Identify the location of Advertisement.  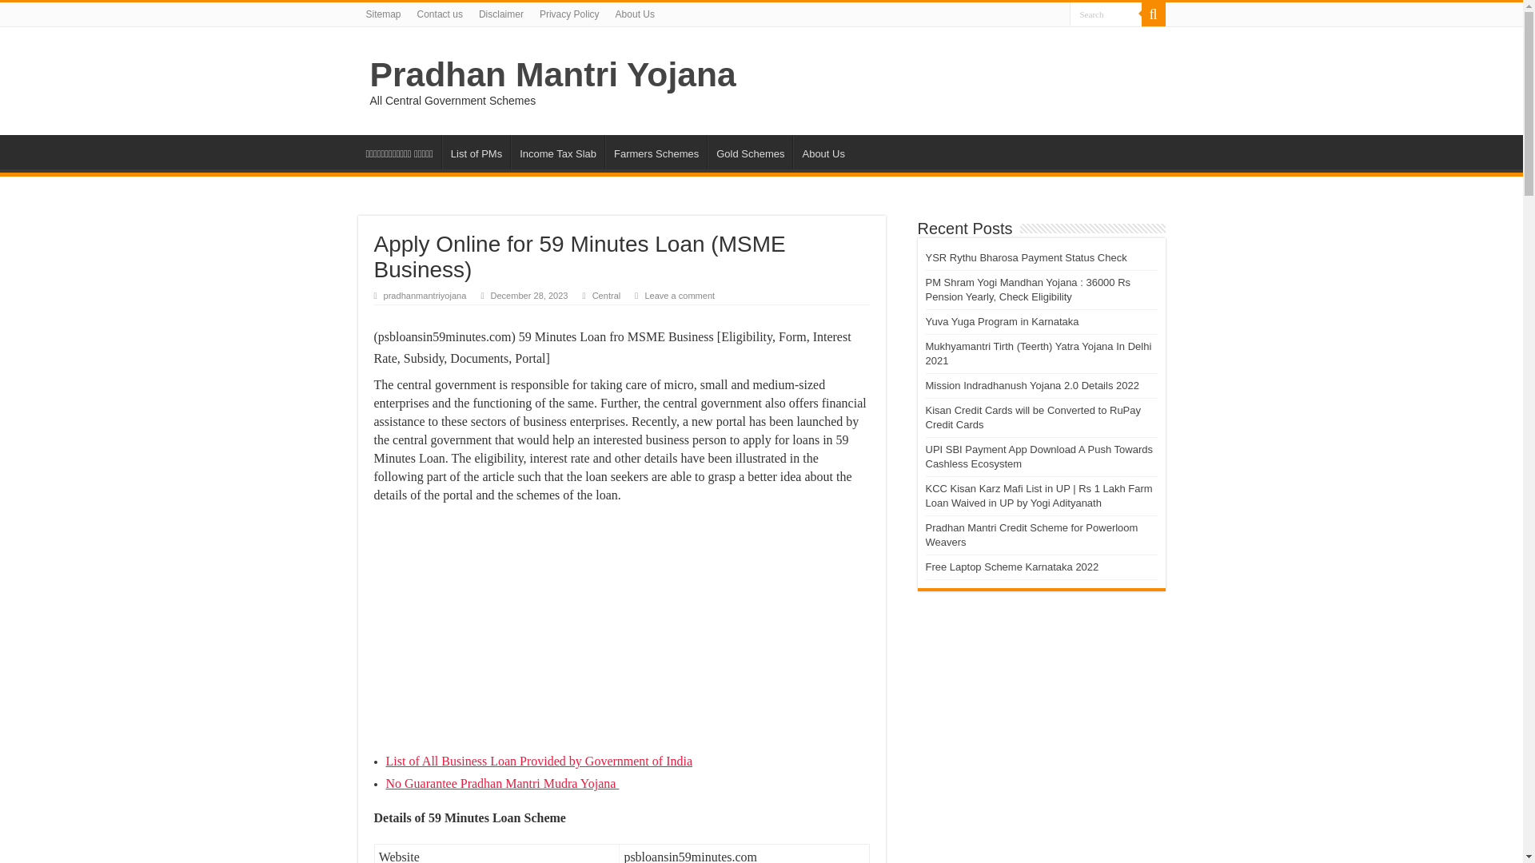
(622, 633).